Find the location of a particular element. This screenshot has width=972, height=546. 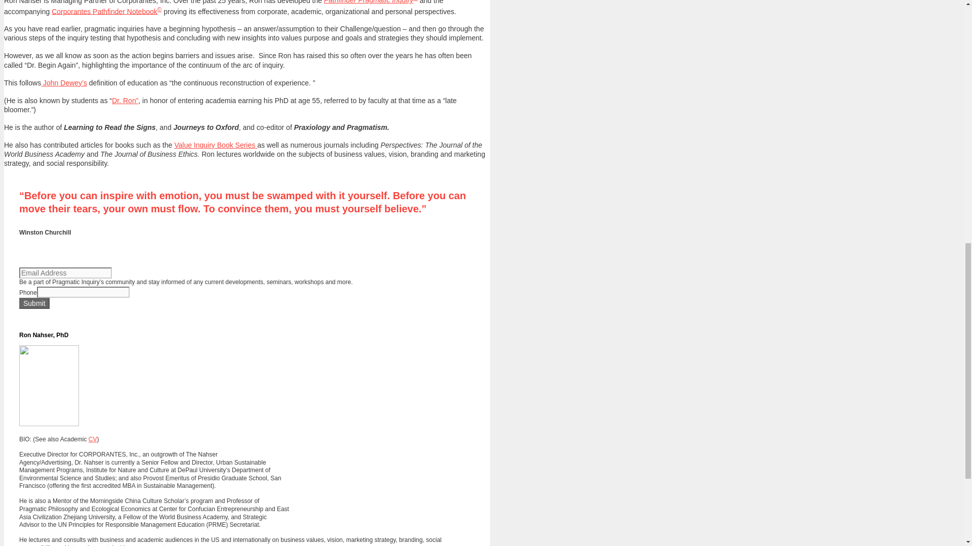

Corporantes Pathfinder Notebook is located at coordinates (104, 11).